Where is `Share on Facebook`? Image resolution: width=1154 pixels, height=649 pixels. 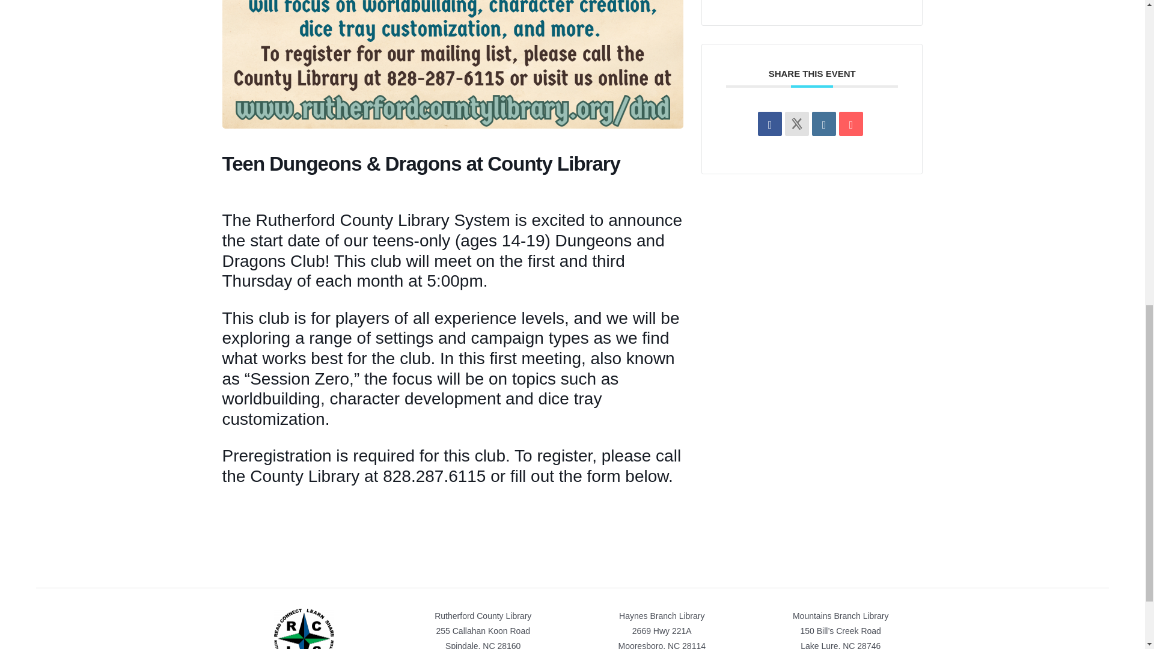 Share on Facebook is located at coordinates (770, 123).